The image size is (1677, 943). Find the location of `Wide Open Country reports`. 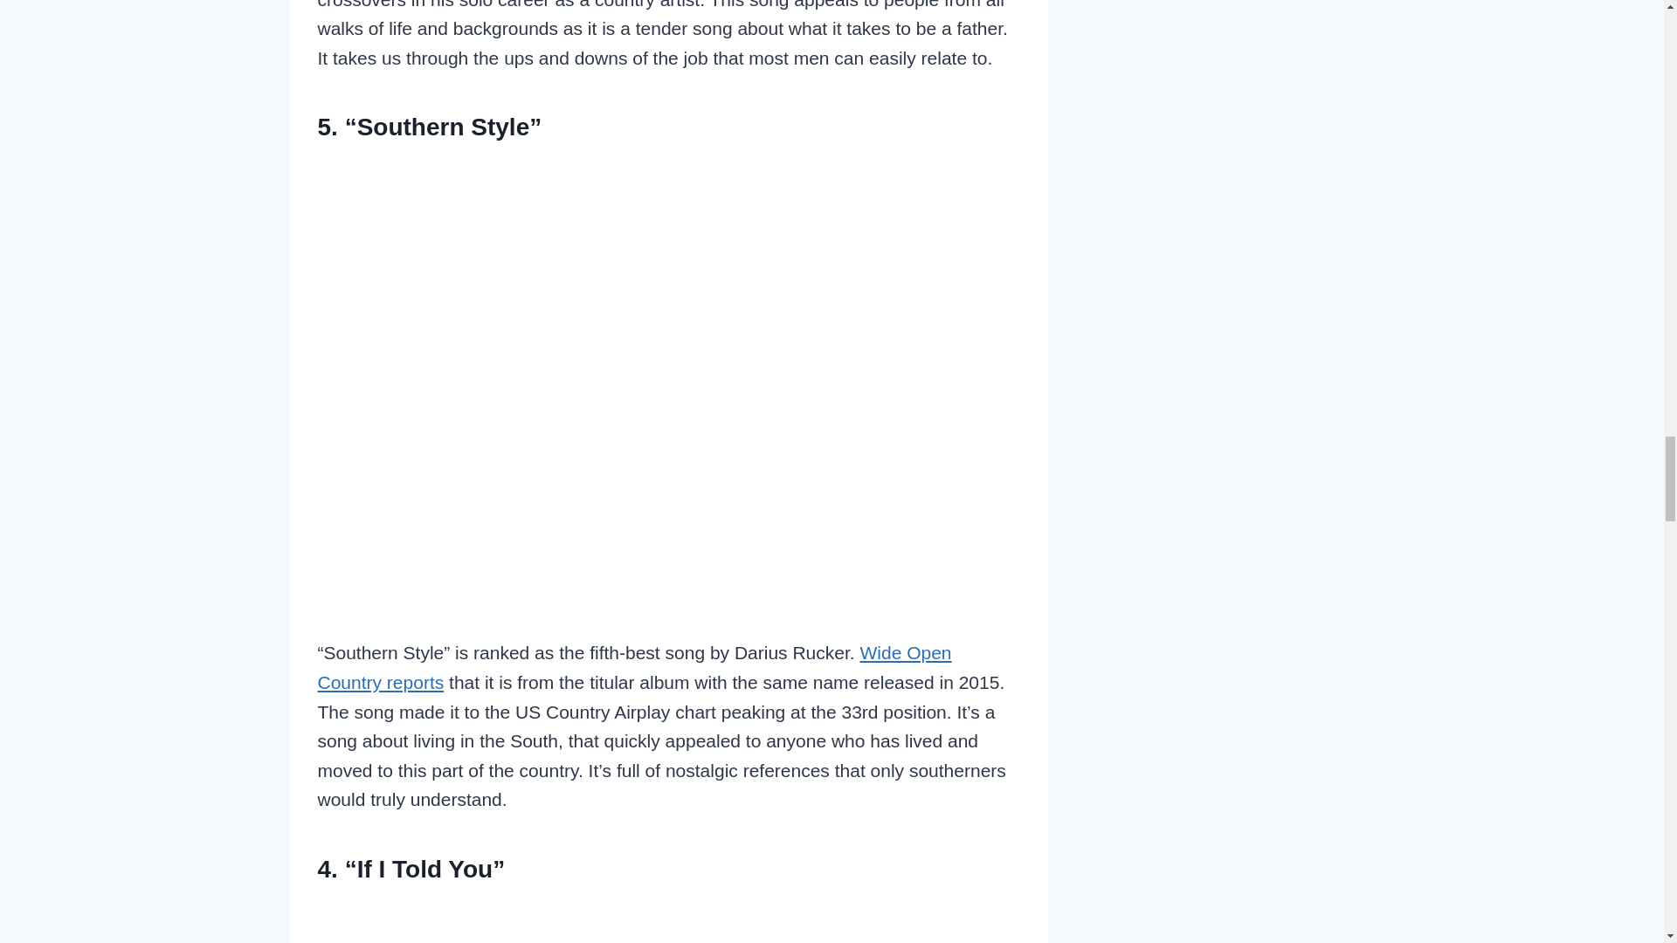

Wide Open Country reports is located at coordinates (635, 667).